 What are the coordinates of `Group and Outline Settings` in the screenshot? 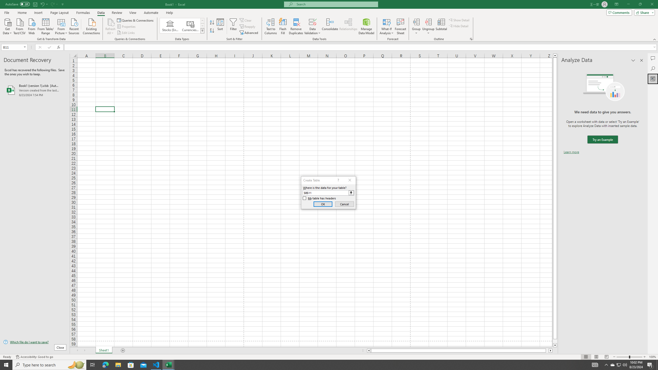 It's located at (471, 39).